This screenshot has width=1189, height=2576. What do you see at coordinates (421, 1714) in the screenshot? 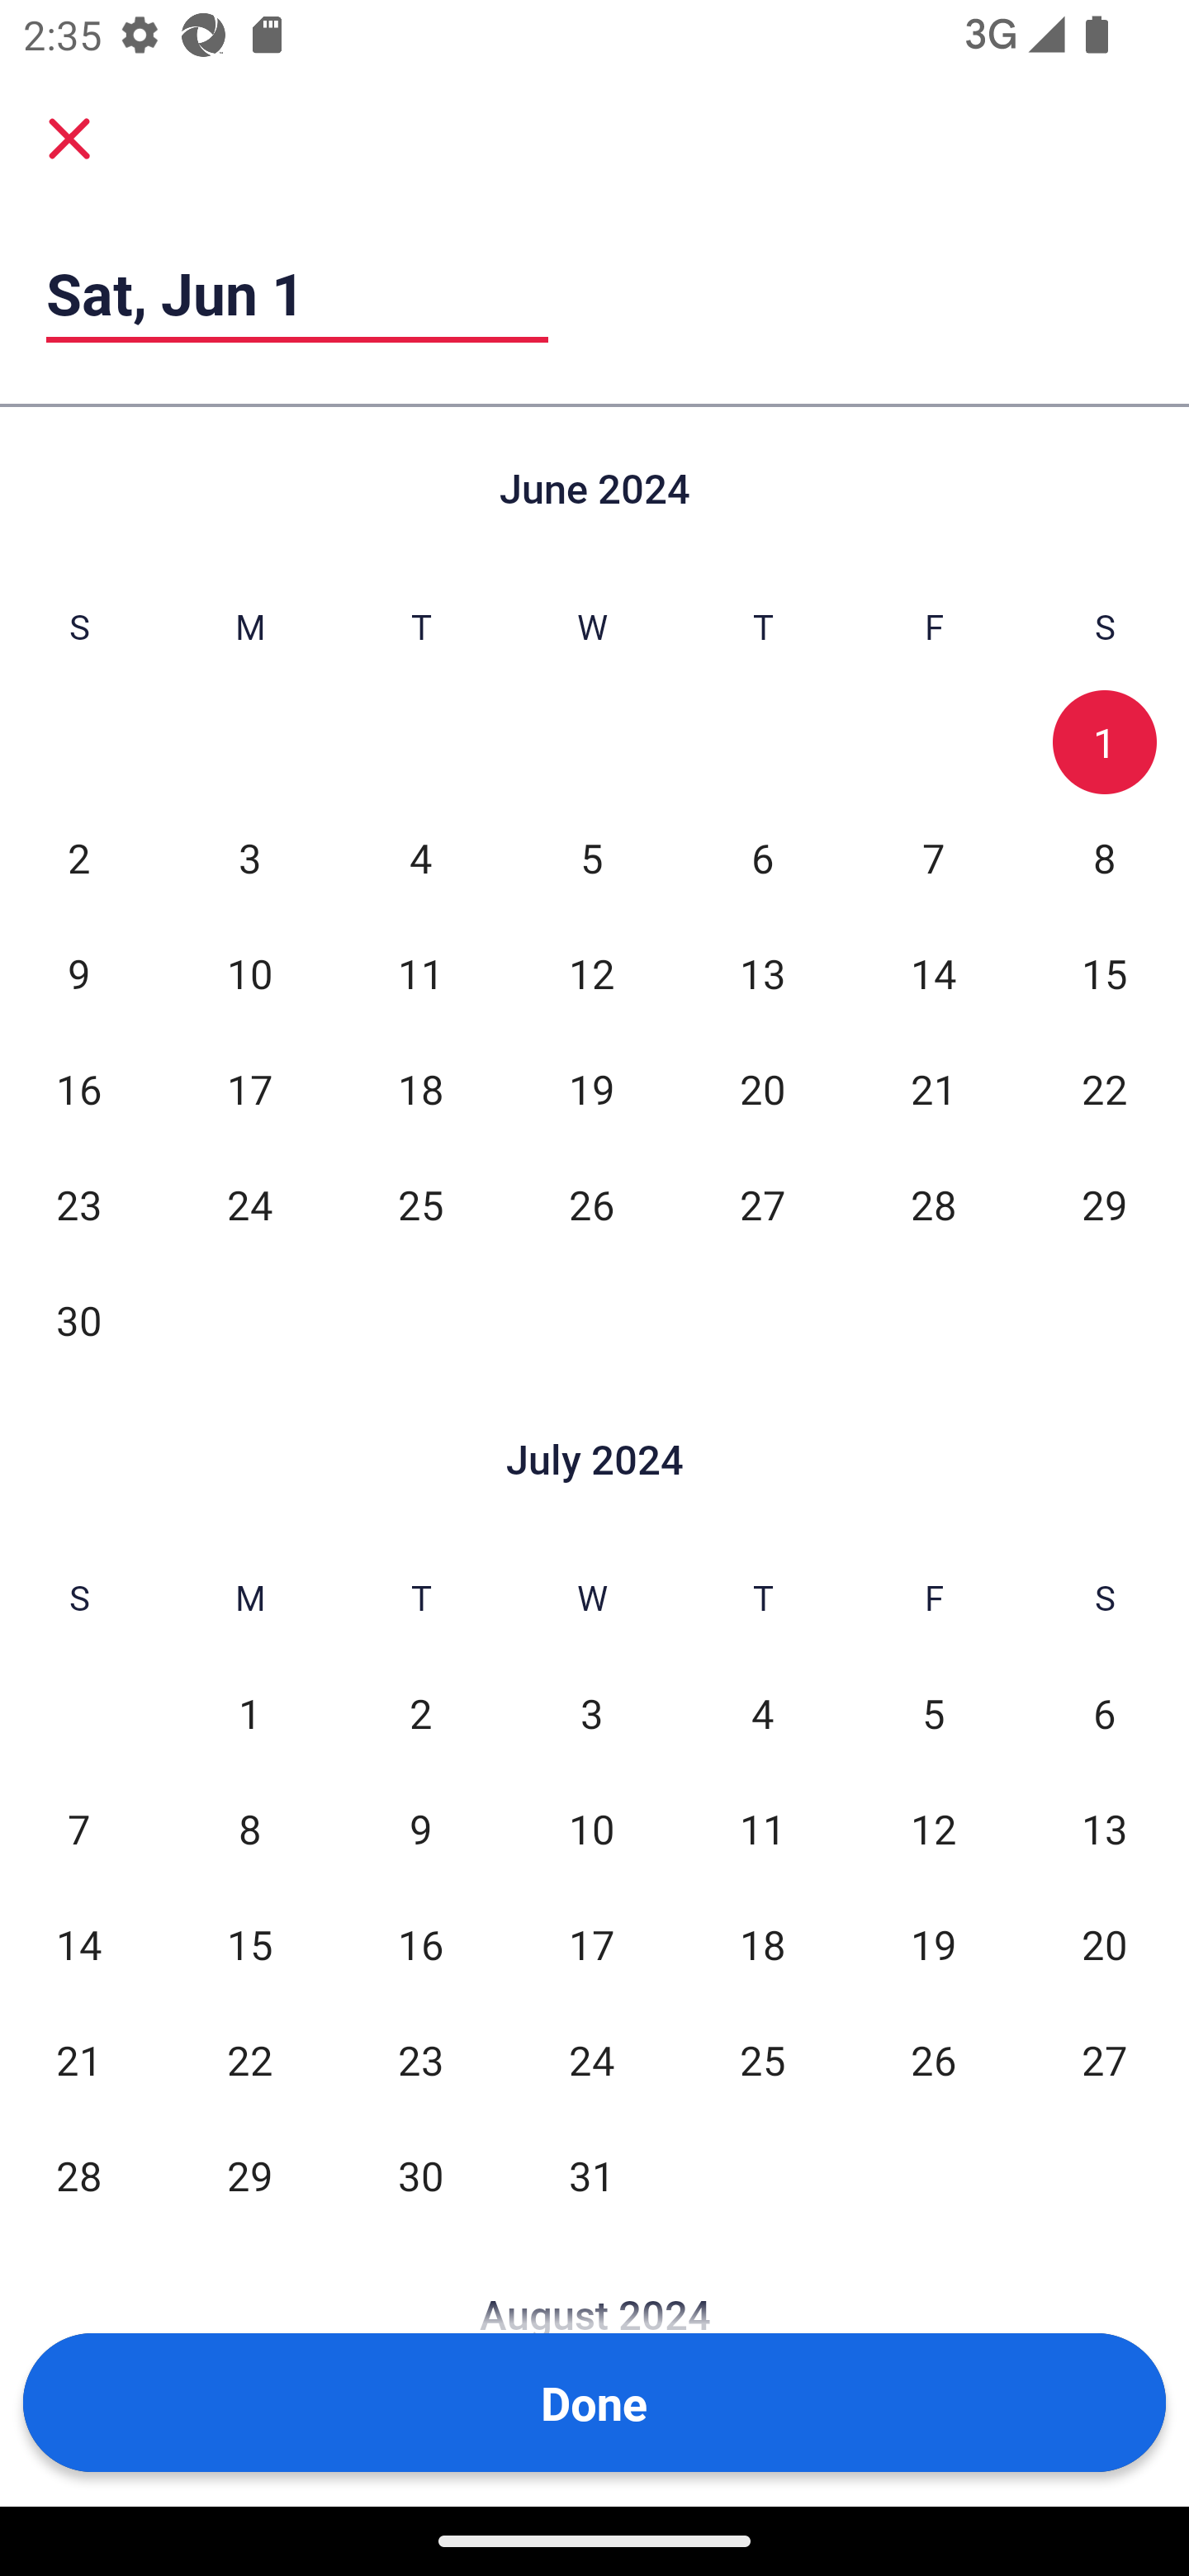
I see `2 Tue, Jul 2, Not Selected` at bounding box center [421, 1714].